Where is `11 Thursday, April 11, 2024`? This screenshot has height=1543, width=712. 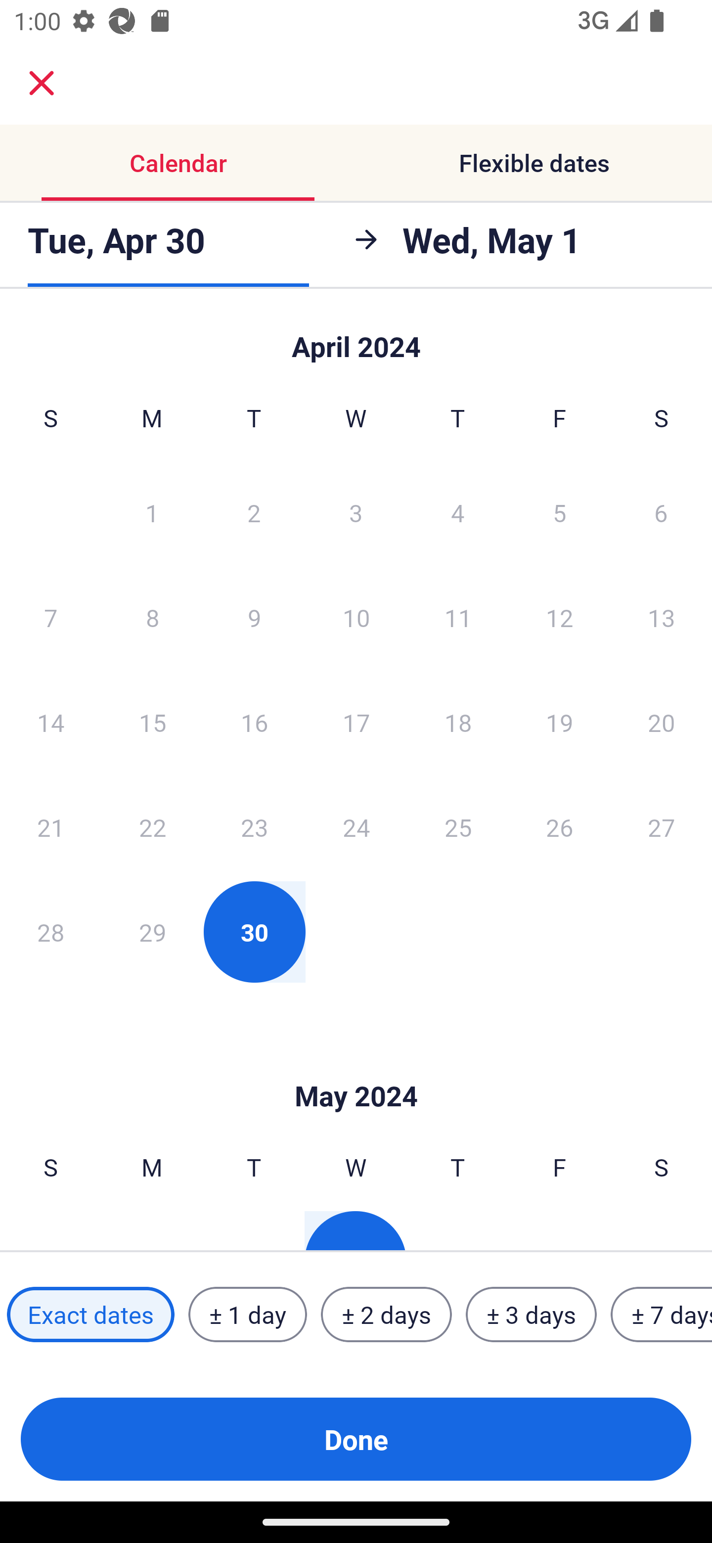
11 Thursday, April 11, 2024 is located at coordinates (458, 617).